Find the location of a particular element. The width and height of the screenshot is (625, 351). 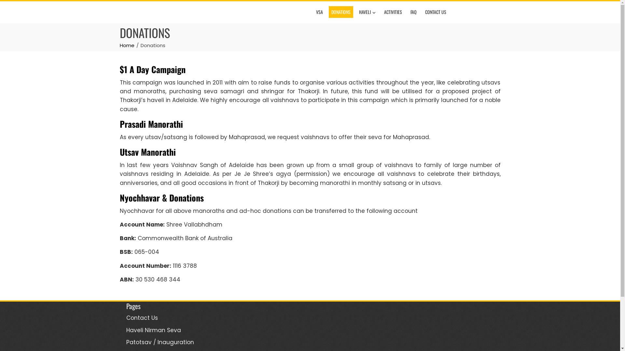

HAVELI is located at coordinates (367, 12).